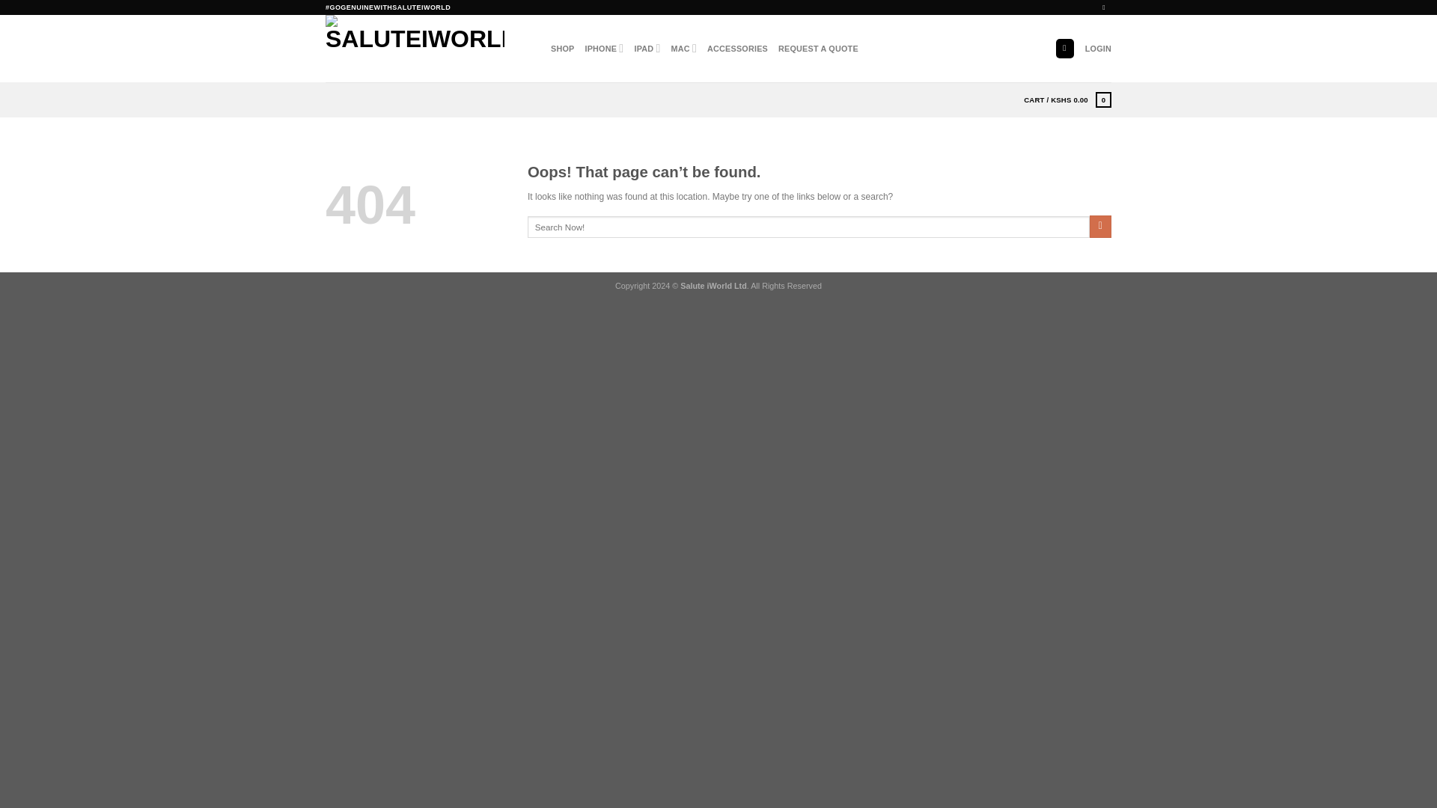 The image size is (1437, 808). Describe the element at coordinates (604, 48) in the screenshot. I see `IPHONE` at that location.